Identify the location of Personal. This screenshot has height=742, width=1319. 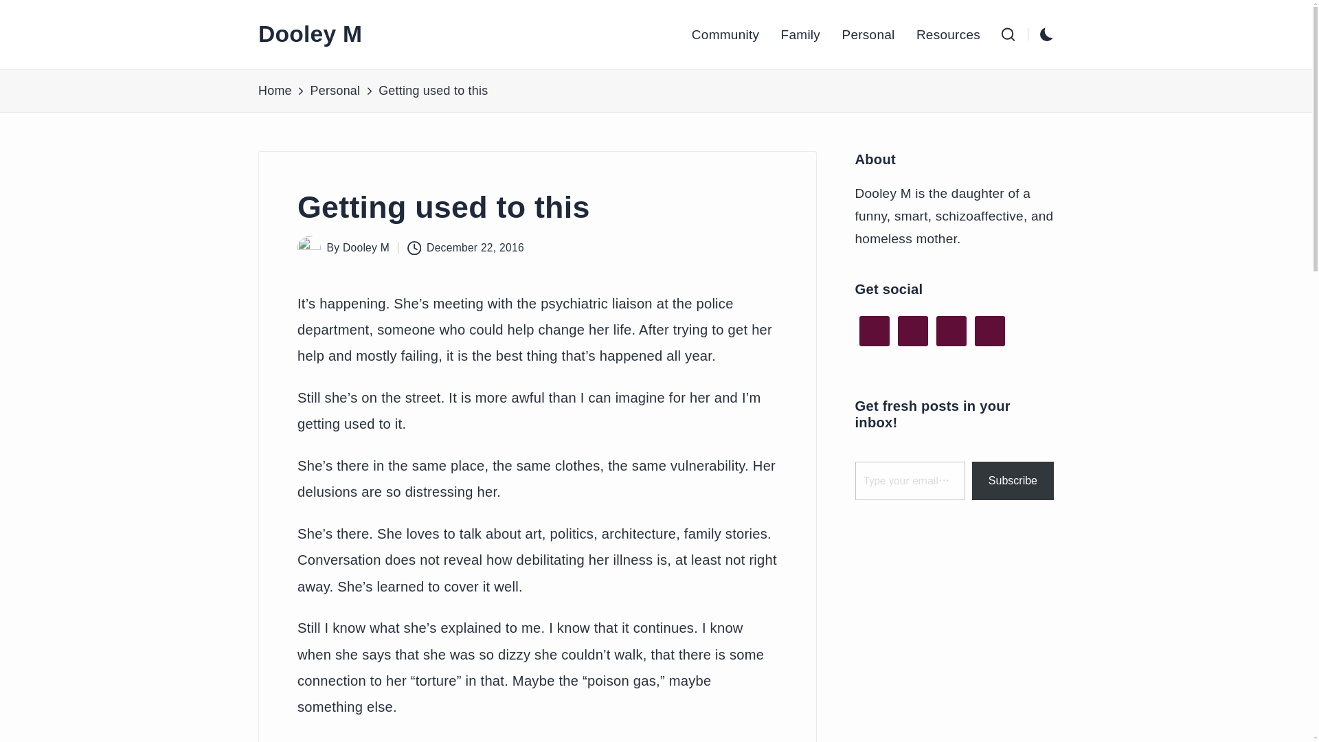
(867, 35).